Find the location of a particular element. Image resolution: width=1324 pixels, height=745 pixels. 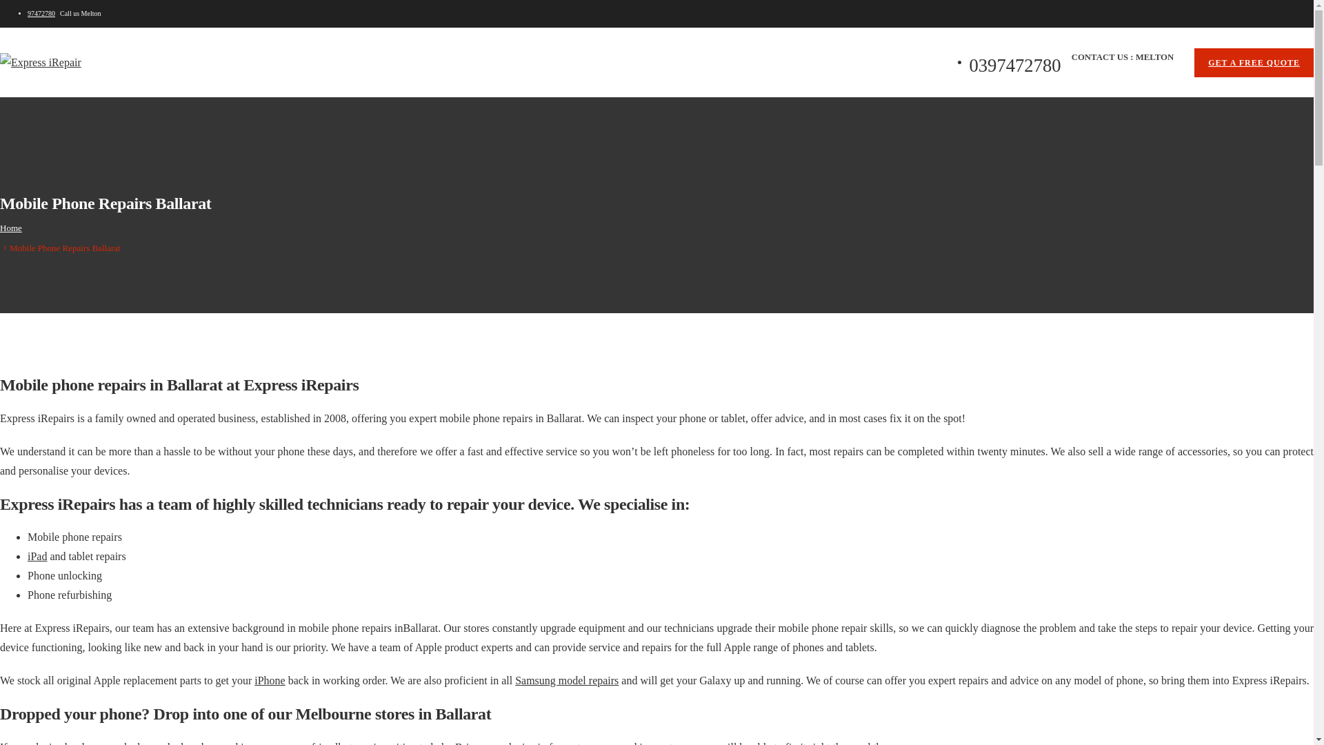

97472780 is located at coordinates (41, 14).